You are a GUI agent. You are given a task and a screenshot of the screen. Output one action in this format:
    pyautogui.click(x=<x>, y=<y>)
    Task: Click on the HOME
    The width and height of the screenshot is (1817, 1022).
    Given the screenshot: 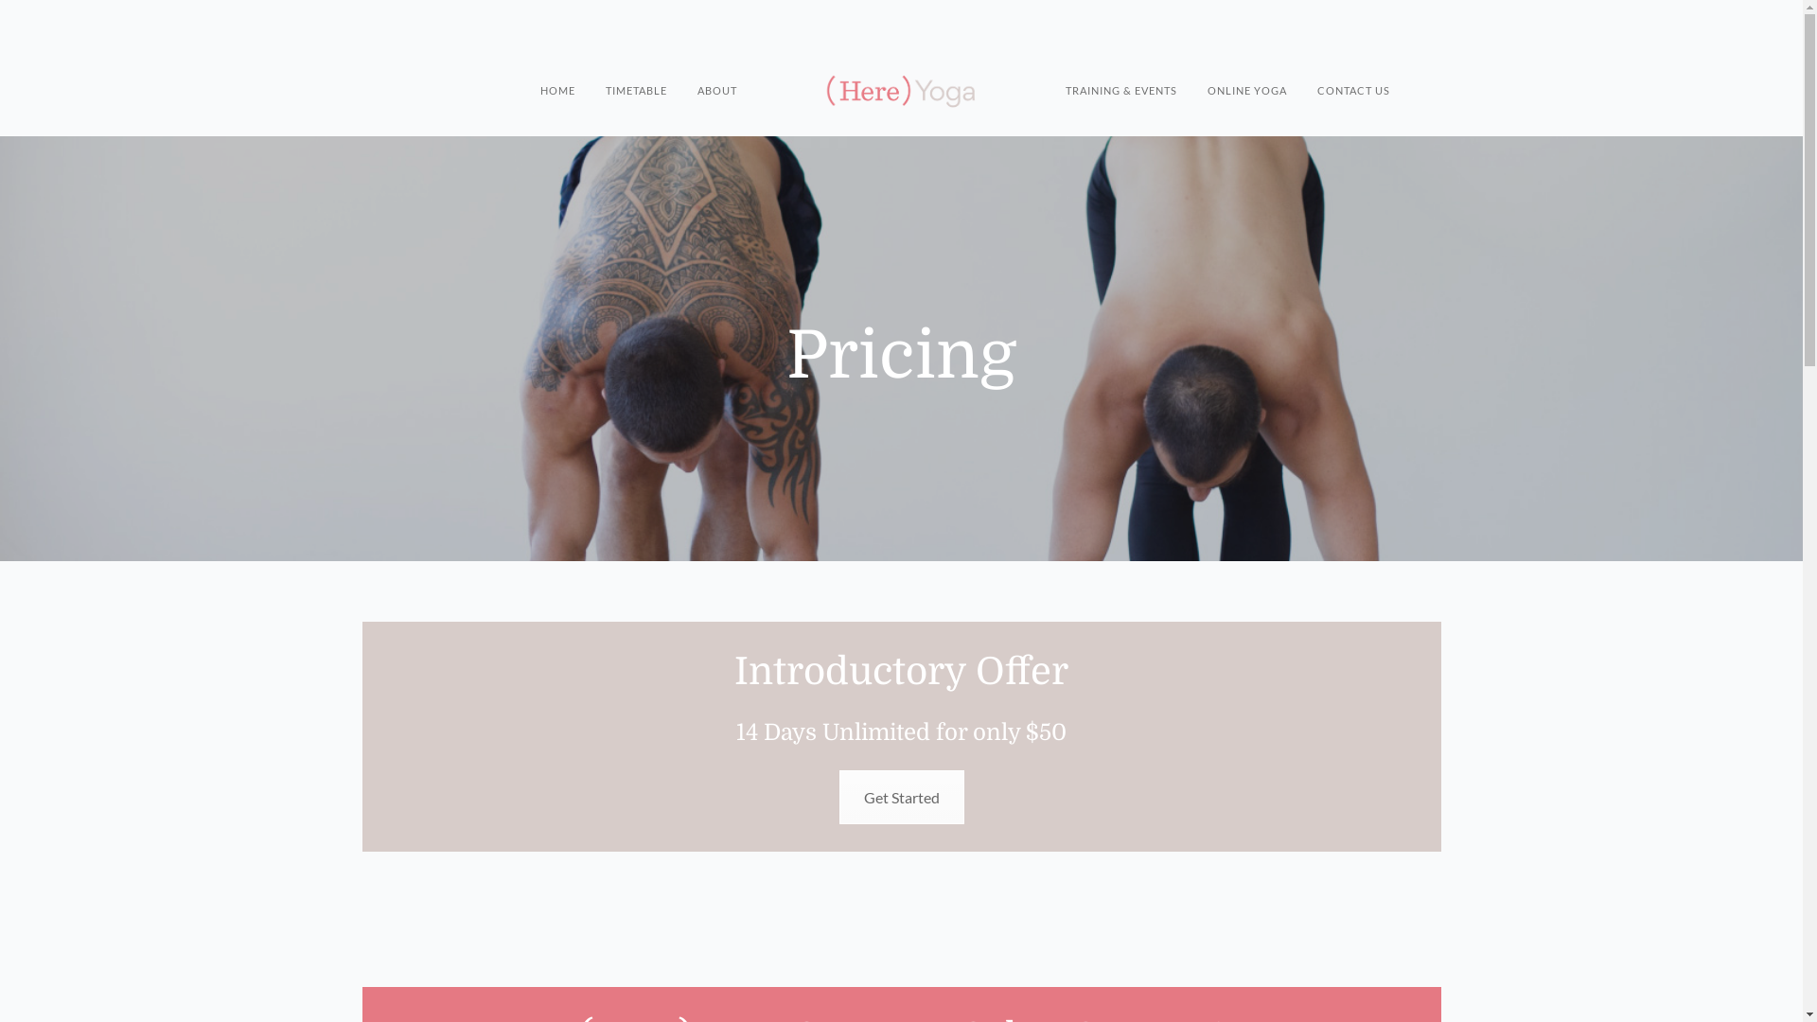 What is the action you would take?
    pyautogui.click(x=558, y=72)
    